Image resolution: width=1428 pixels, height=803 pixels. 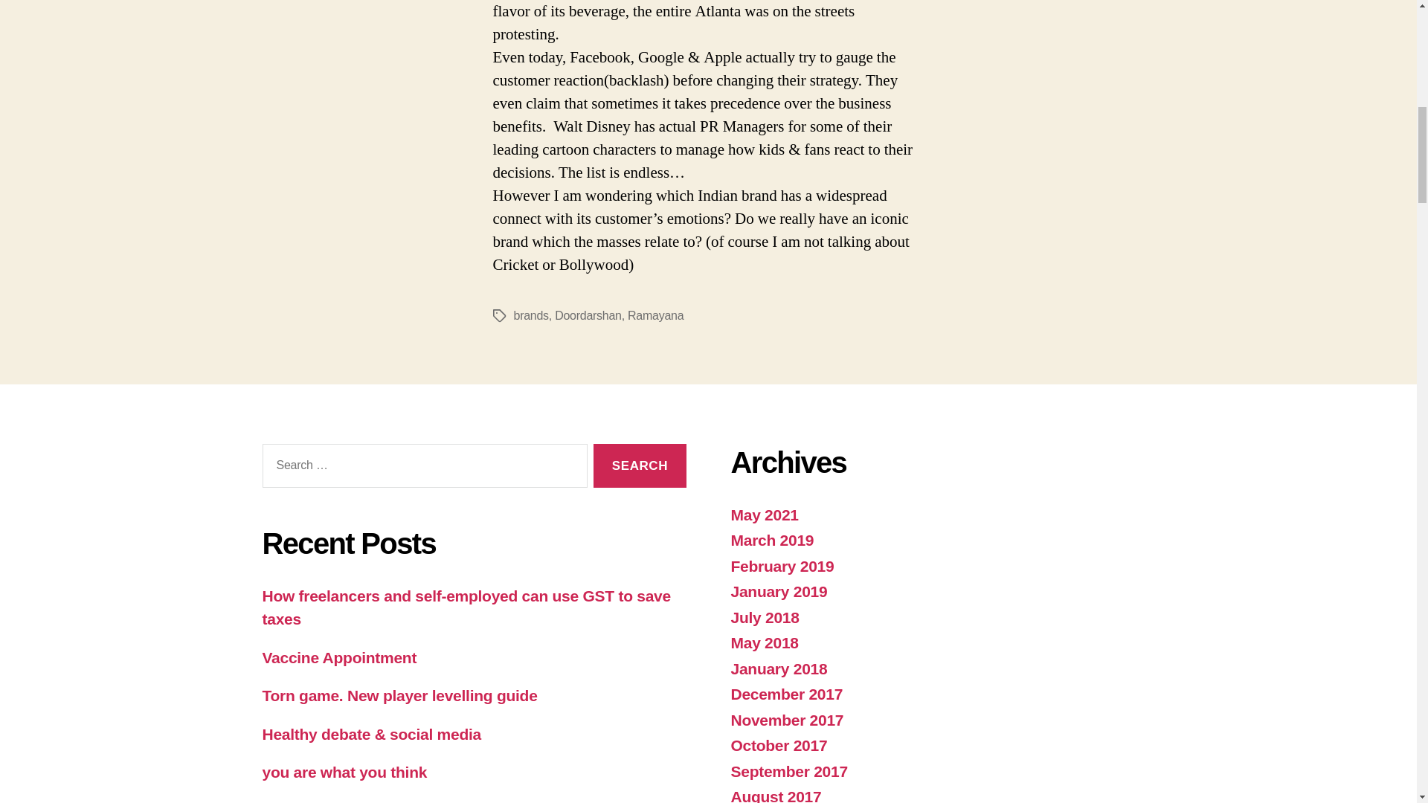 I want to click on March 2019, so click(x=772, y=540).